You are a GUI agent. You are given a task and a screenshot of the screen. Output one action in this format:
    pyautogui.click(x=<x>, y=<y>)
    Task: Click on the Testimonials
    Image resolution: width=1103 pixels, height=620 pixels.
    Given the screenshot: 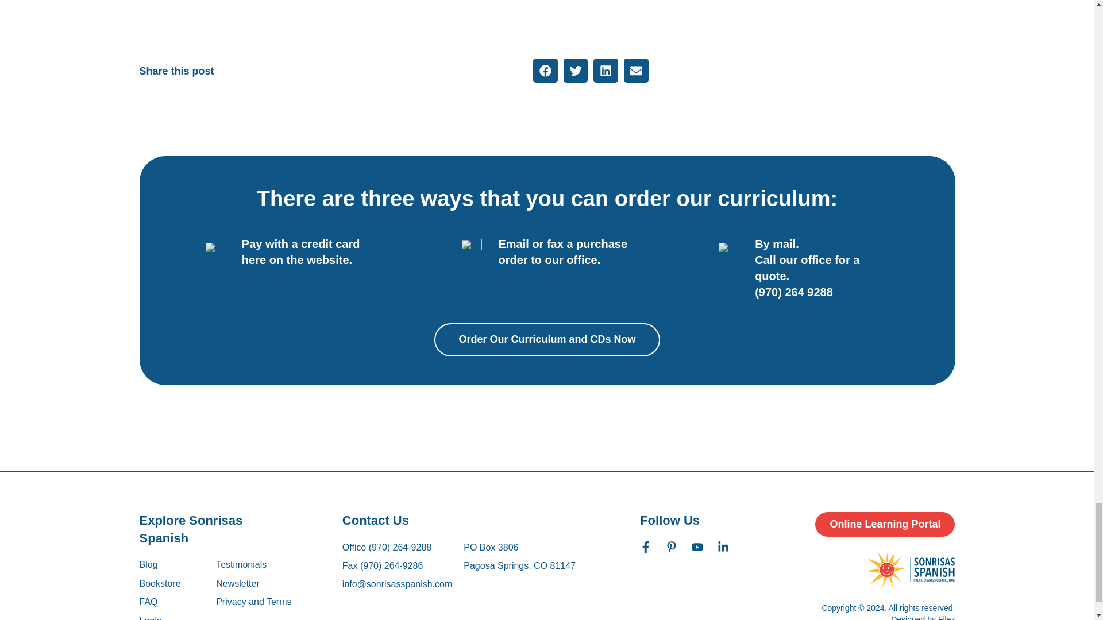 What is the action you would take?
    pyautogui.click(x=253, y=565)
    